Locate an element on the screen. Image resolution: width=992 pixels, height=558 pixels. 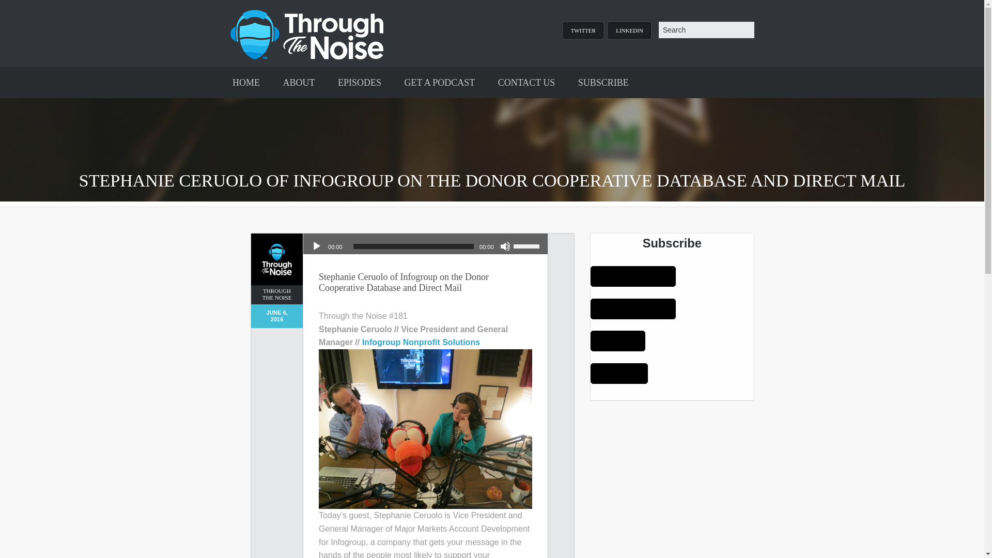
Listen on Apple Podcasts is located at coordinates (632, 276).